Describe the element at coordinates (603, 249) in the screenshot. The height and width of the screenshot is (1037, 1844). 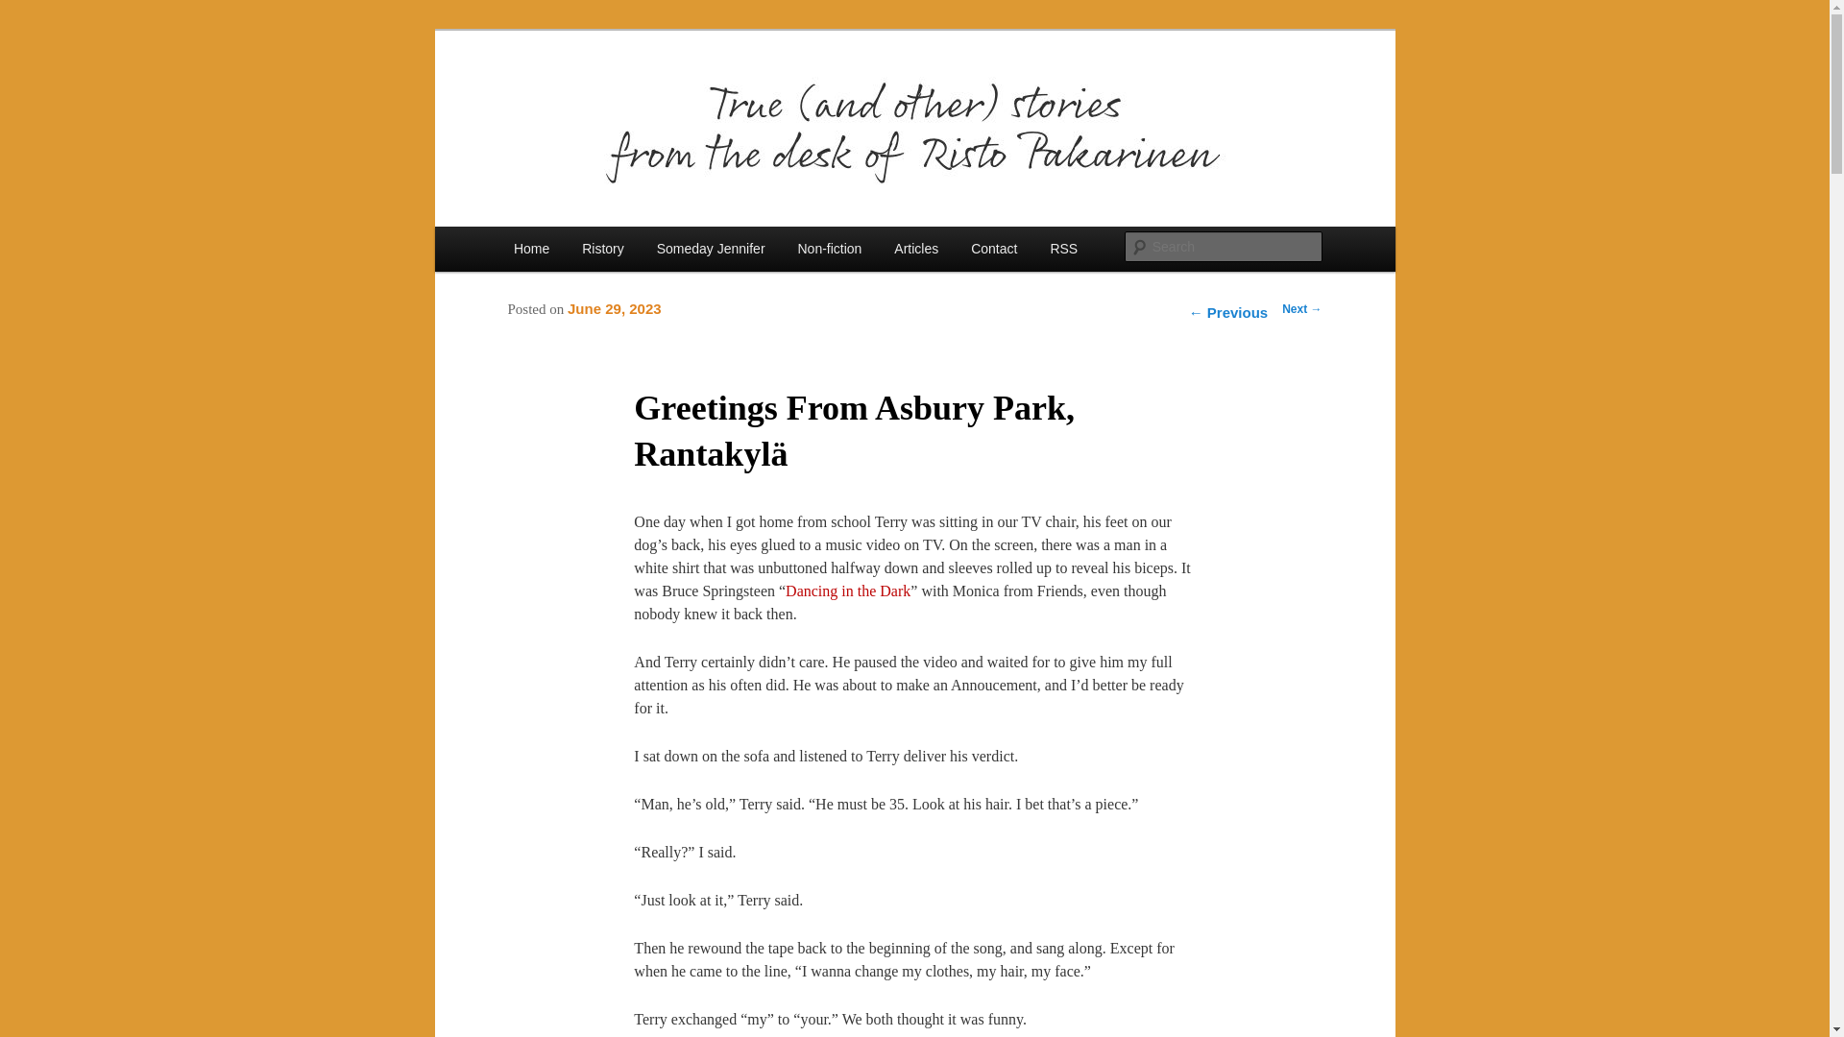
I see `Ristory` at that location.